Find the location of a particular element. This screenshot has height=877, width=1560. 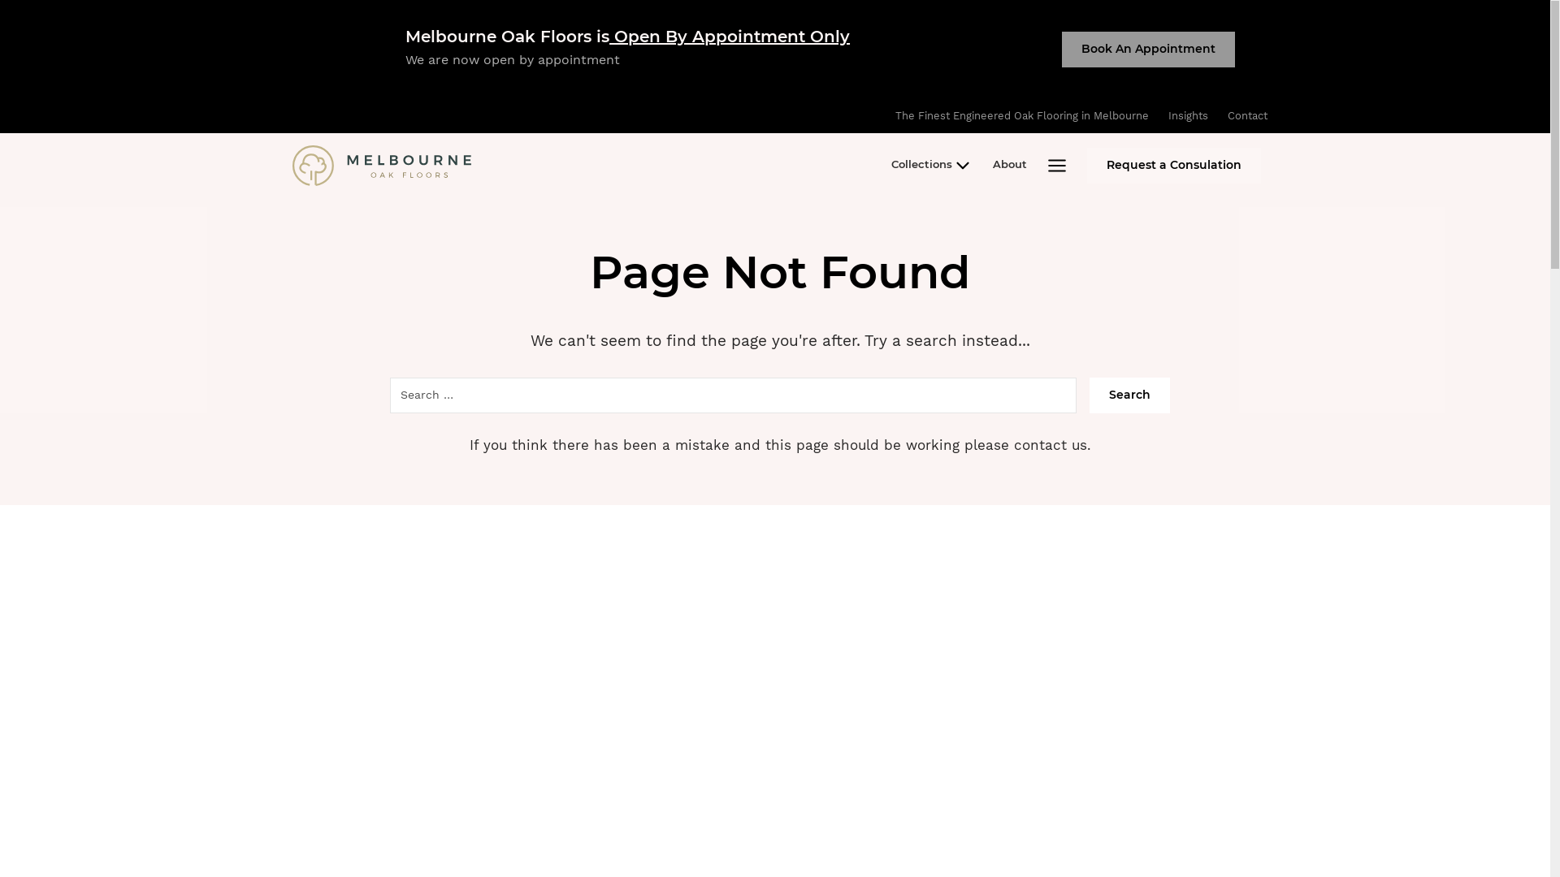

Search is located at coordinates (1129, 395).